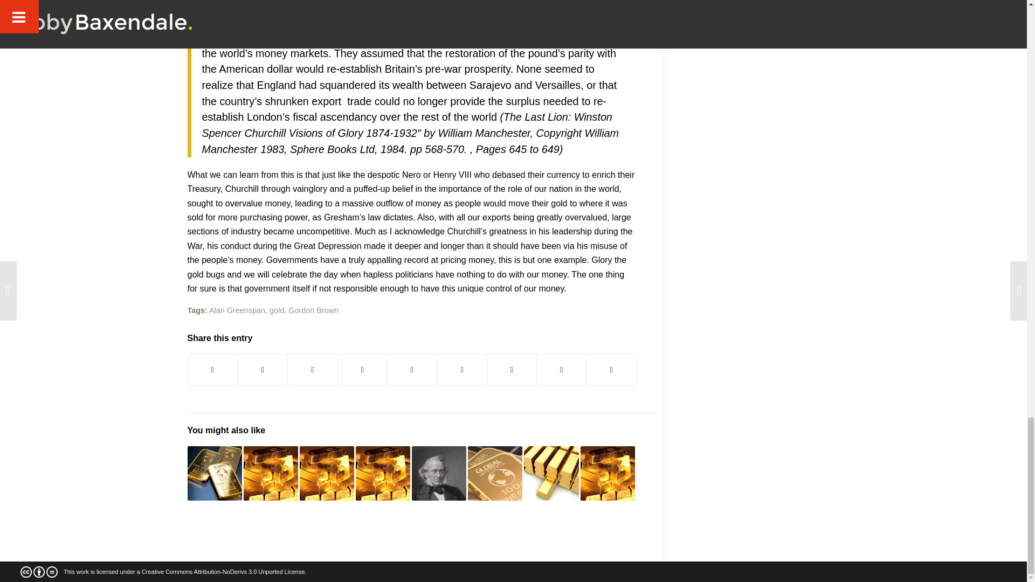 Image resolution: width=1035 pixels, height=582 pixels. Describe the element at coordinates (313, 310) in the screenshot. I see `Gordon Brown` at that location.